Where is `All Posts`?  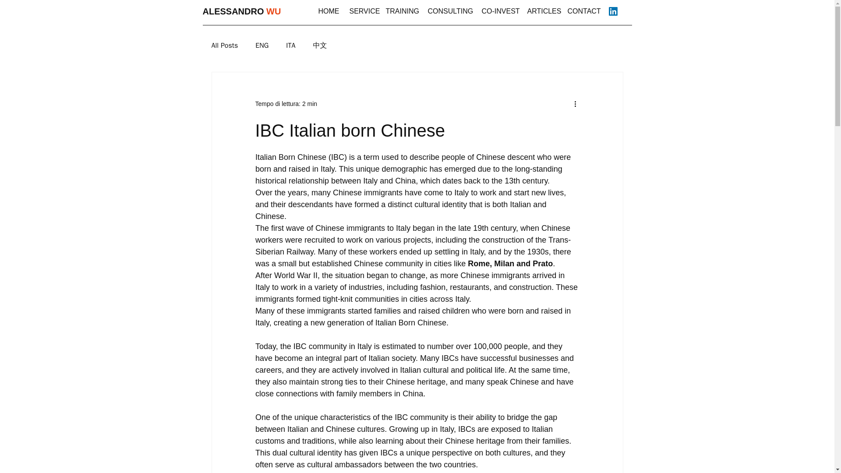
All Posts is located at coordinates (224, 46).